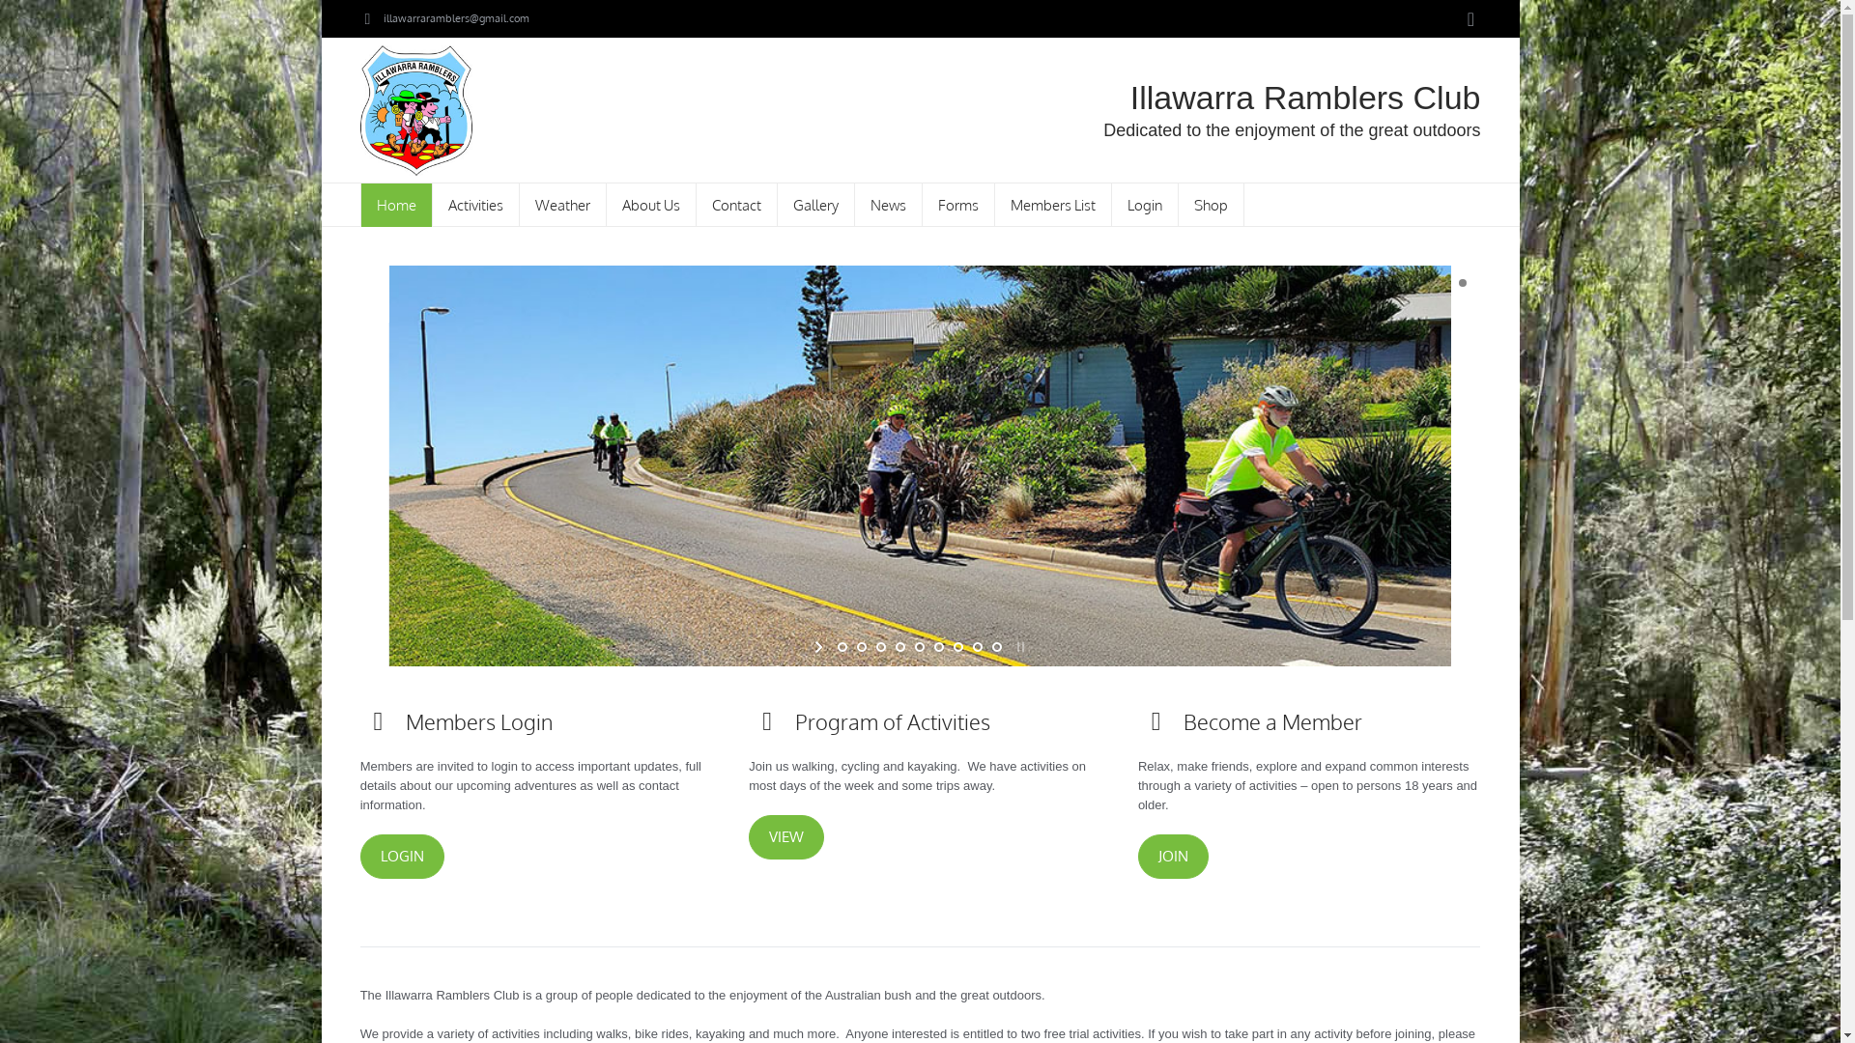 This screenshot has height=1043, width=1855. I want to click on Facebook, so click(1470, 19).